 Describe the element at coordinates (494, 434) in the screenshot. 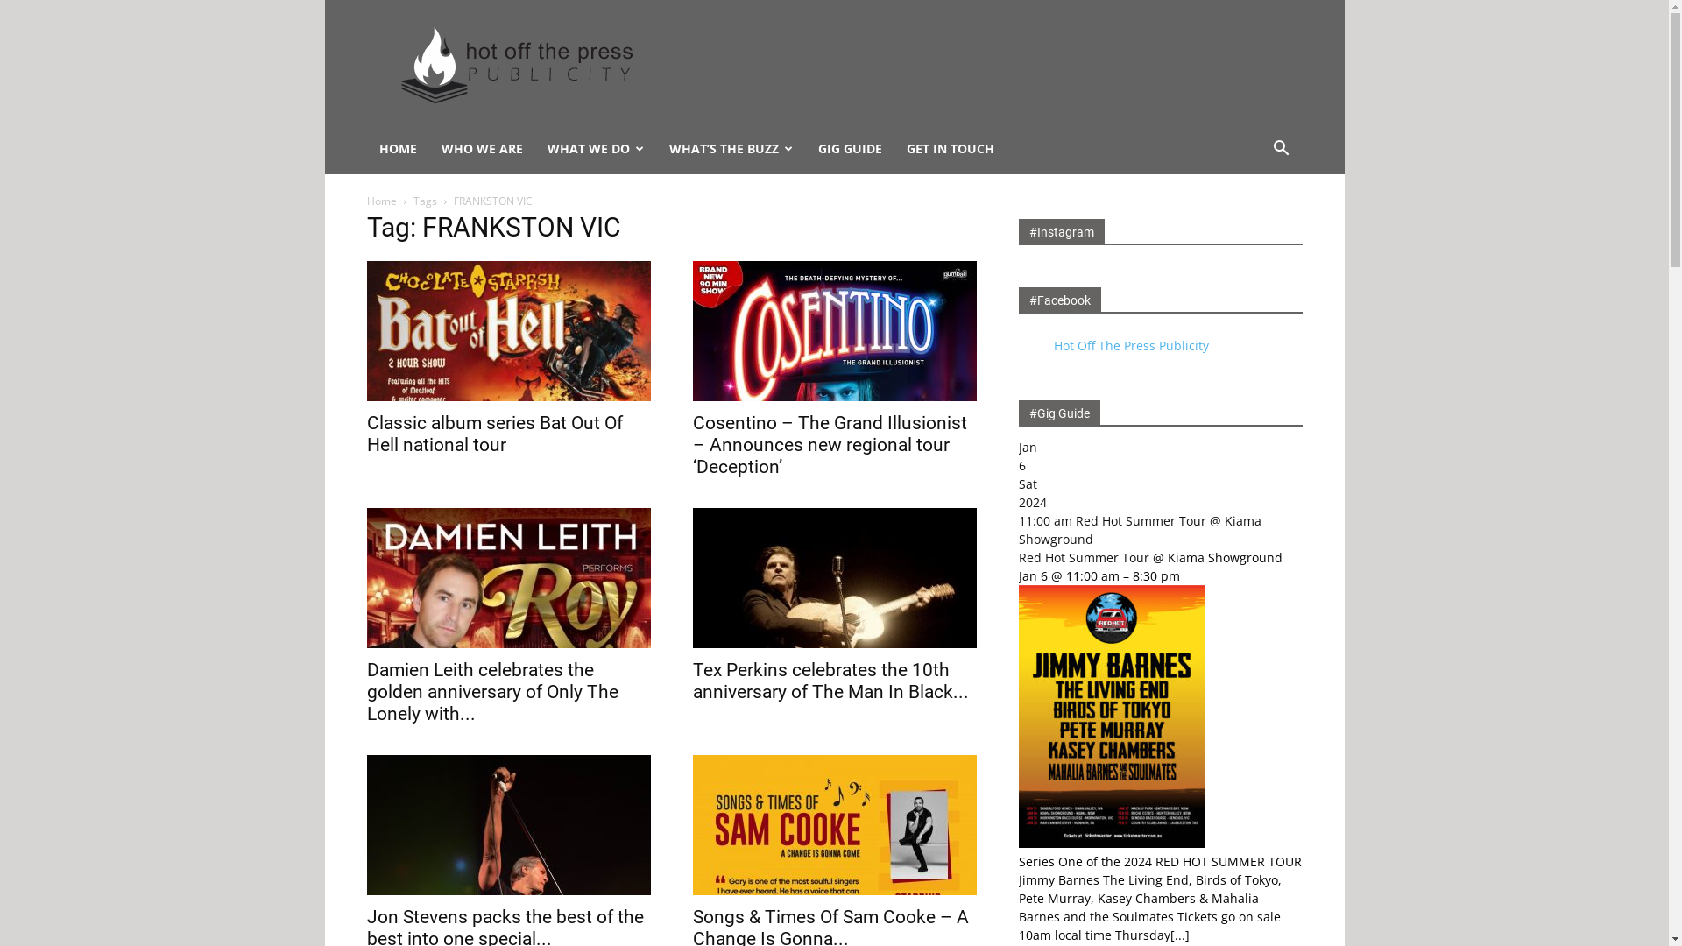

I see `Classic album series Bat Out Of Hell national tour` at that location.